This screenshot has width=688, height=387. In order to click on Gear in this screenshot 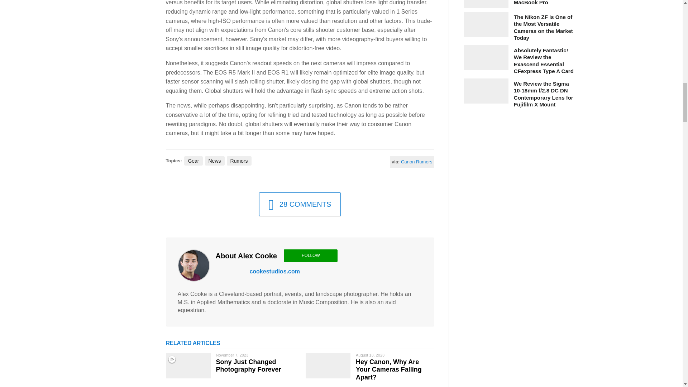, I will do `click(193, 161)`.